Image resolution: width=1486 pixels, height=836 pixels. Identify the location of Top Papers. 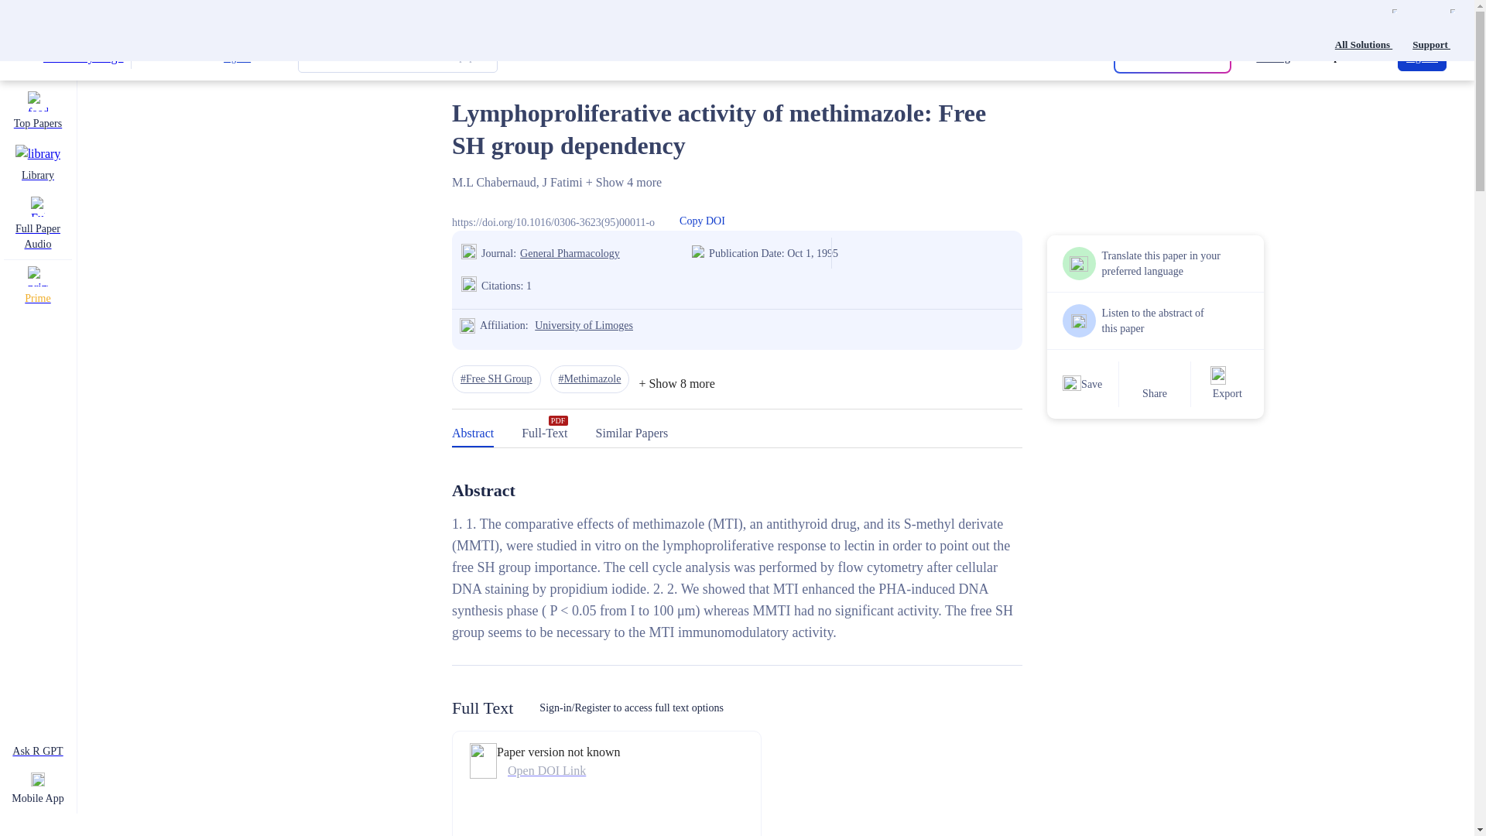
(37, 111).